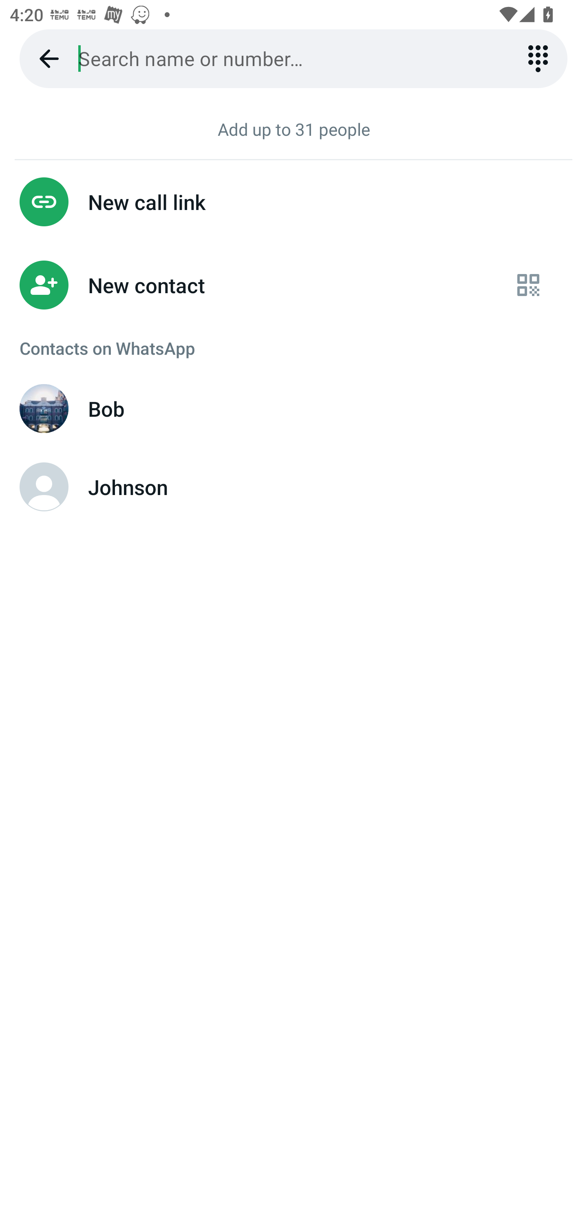  Describe the element at coordinates (293, 202) in the screenshot. I see `New call link` at that location.